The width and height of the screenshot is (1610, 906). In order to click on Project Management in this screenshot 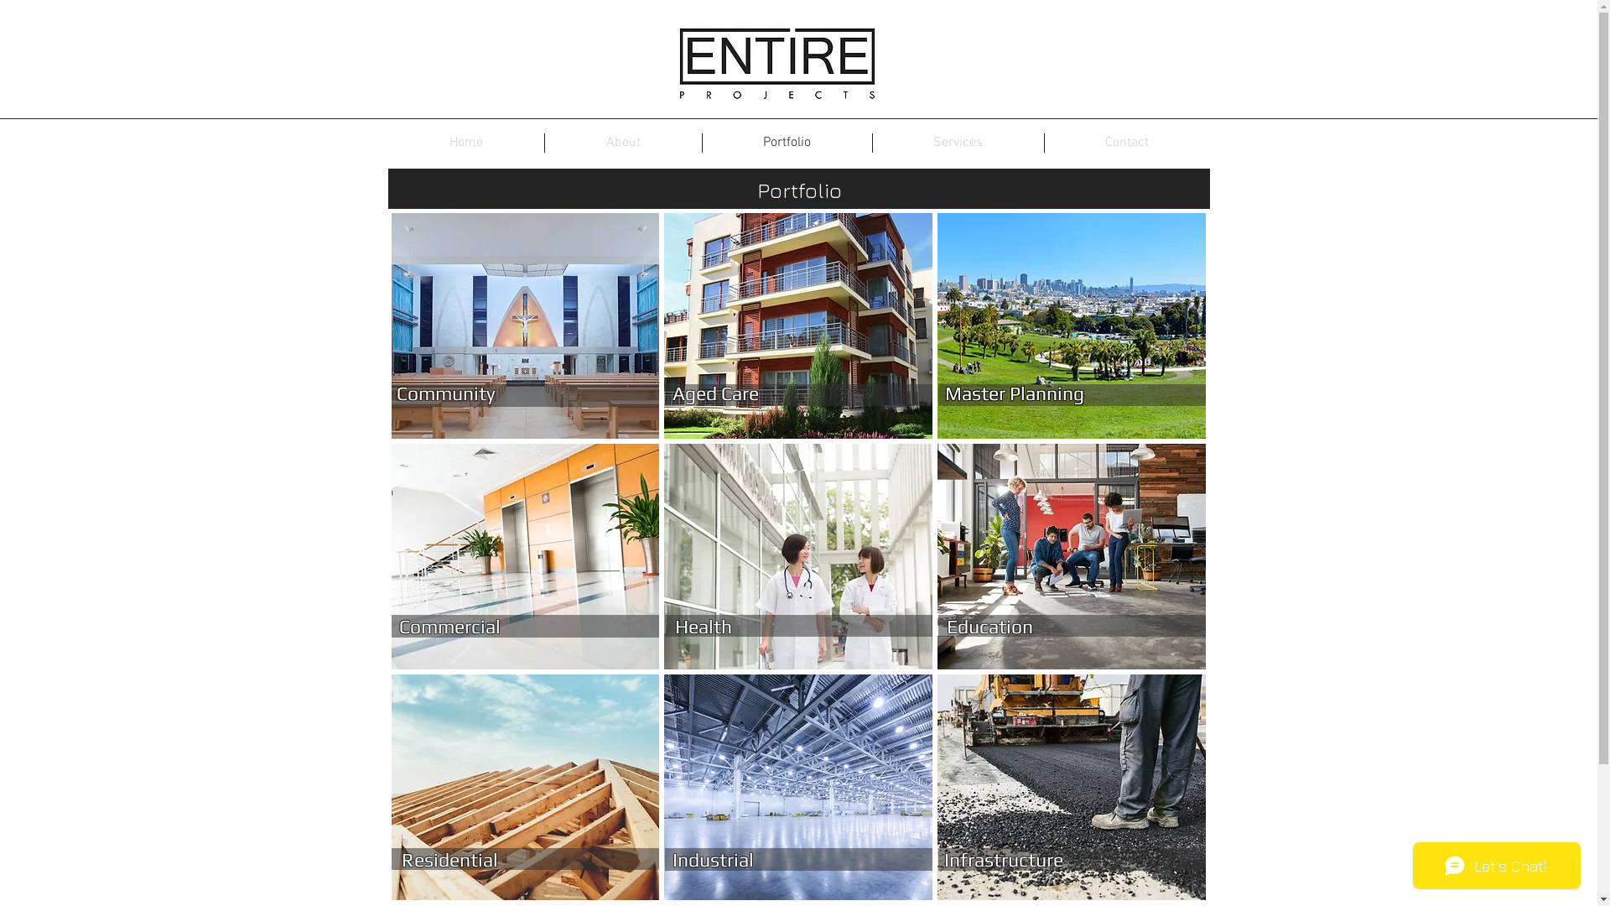, I will do `click(776, 63)`.